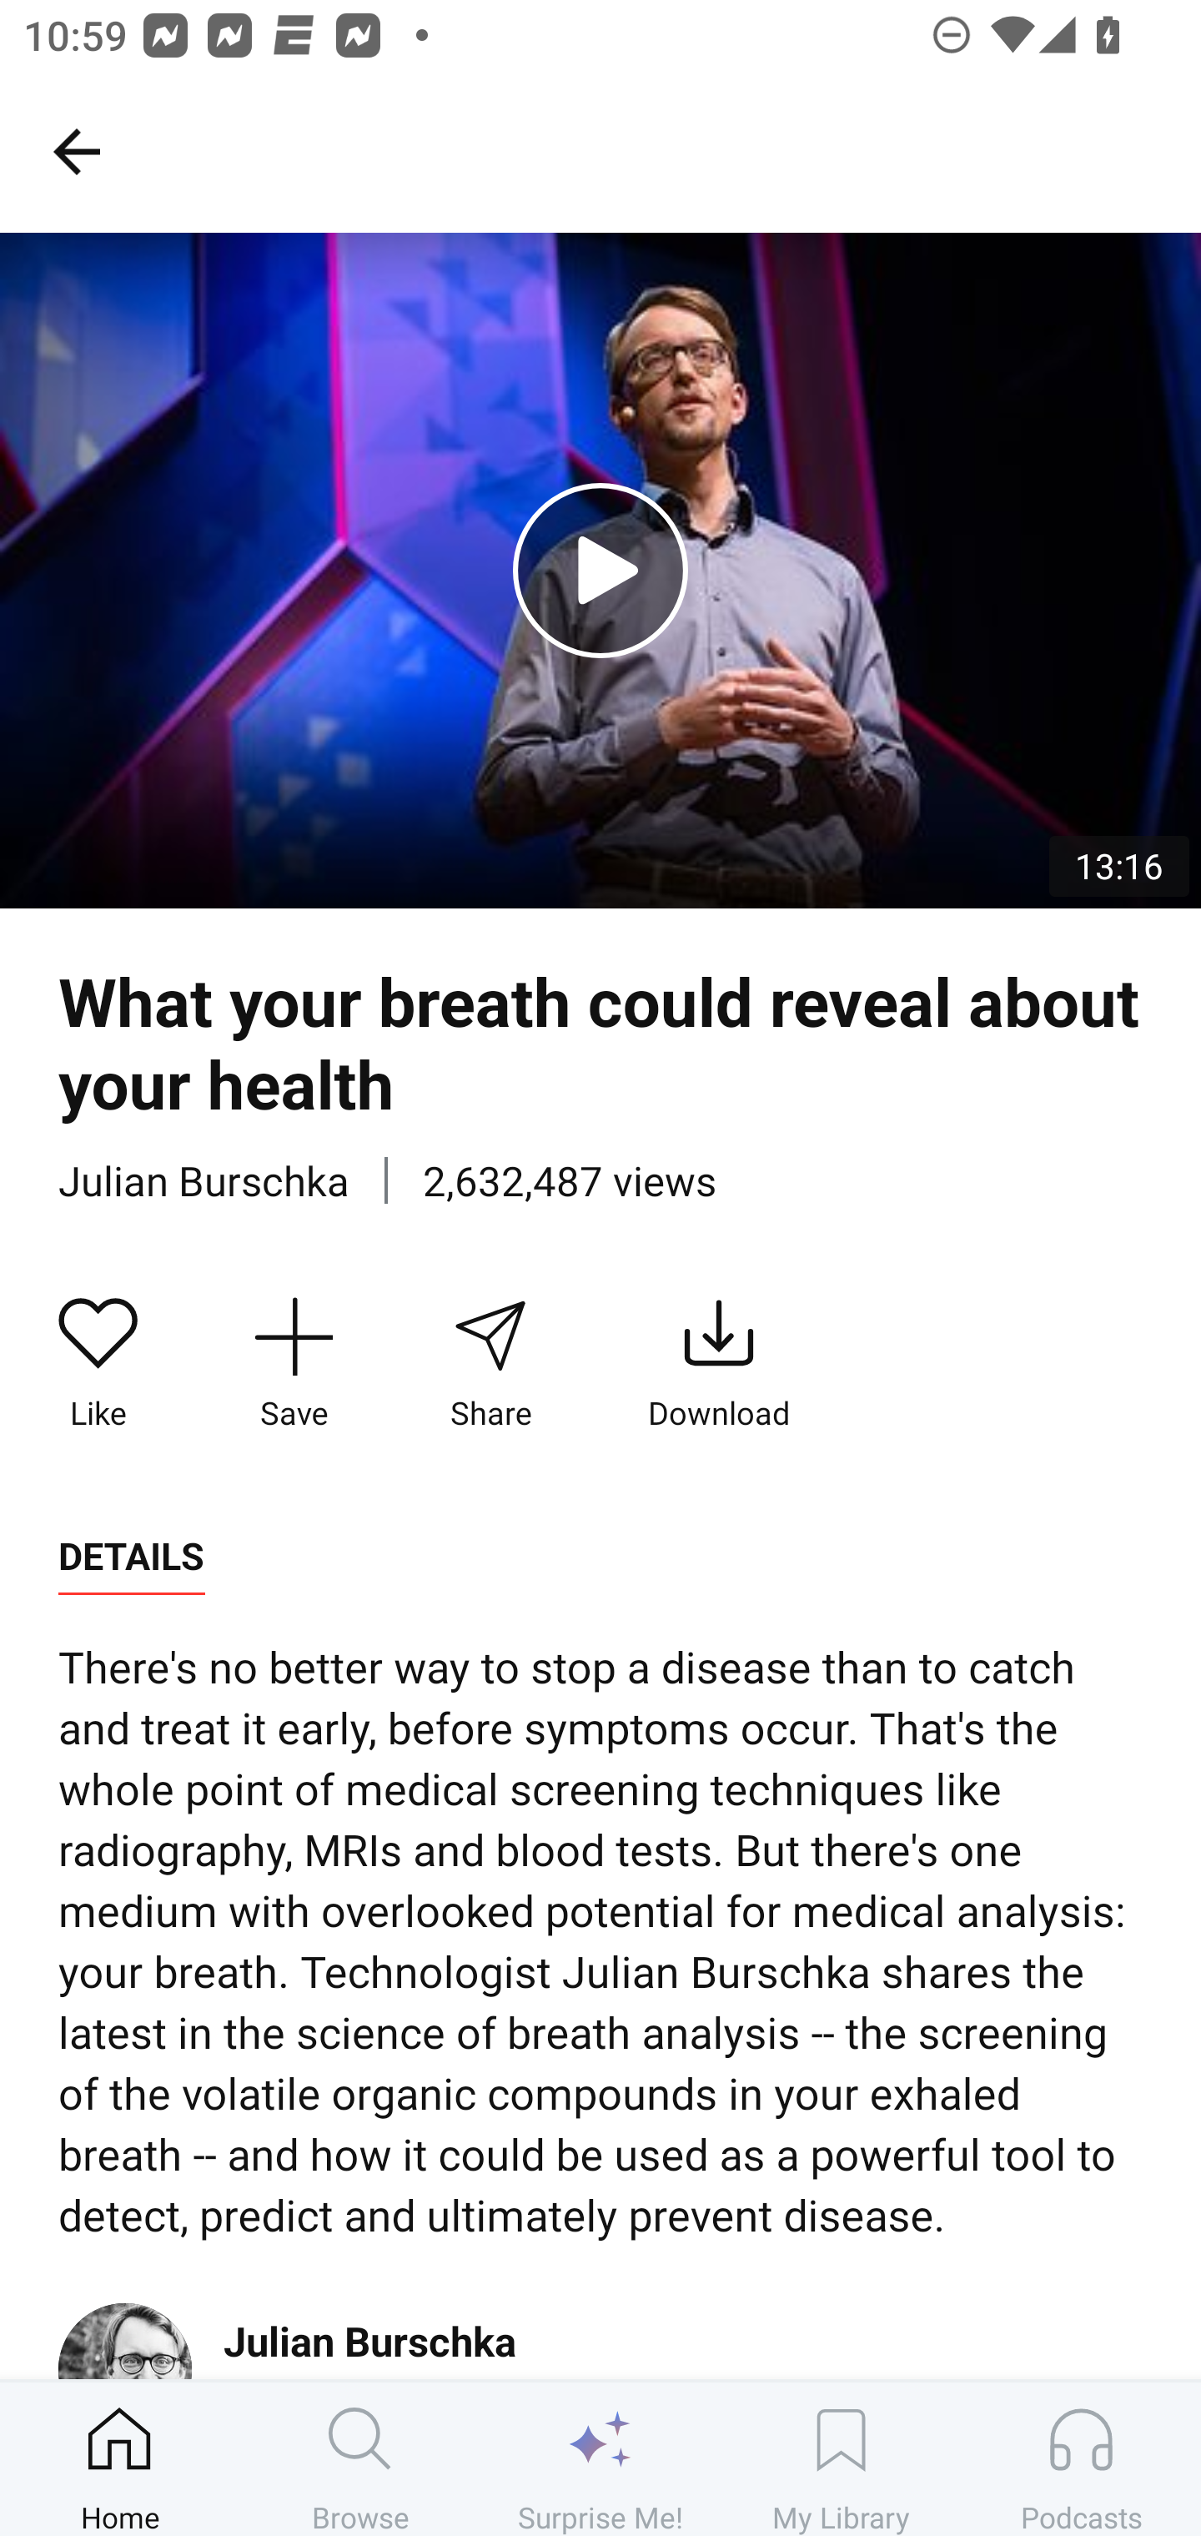  What do you see at coordinates (360, 2458) in the screenshot?
I see `Browse` at bounding box center [360, 2458].